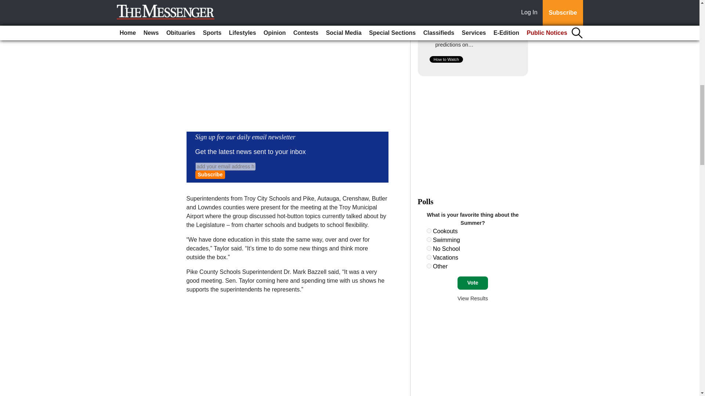 This screenshot has width=705, height=396. What do you see at coordinates (429, 231) in the screenshot?
I see `7274` at bounding box center [429, 231].